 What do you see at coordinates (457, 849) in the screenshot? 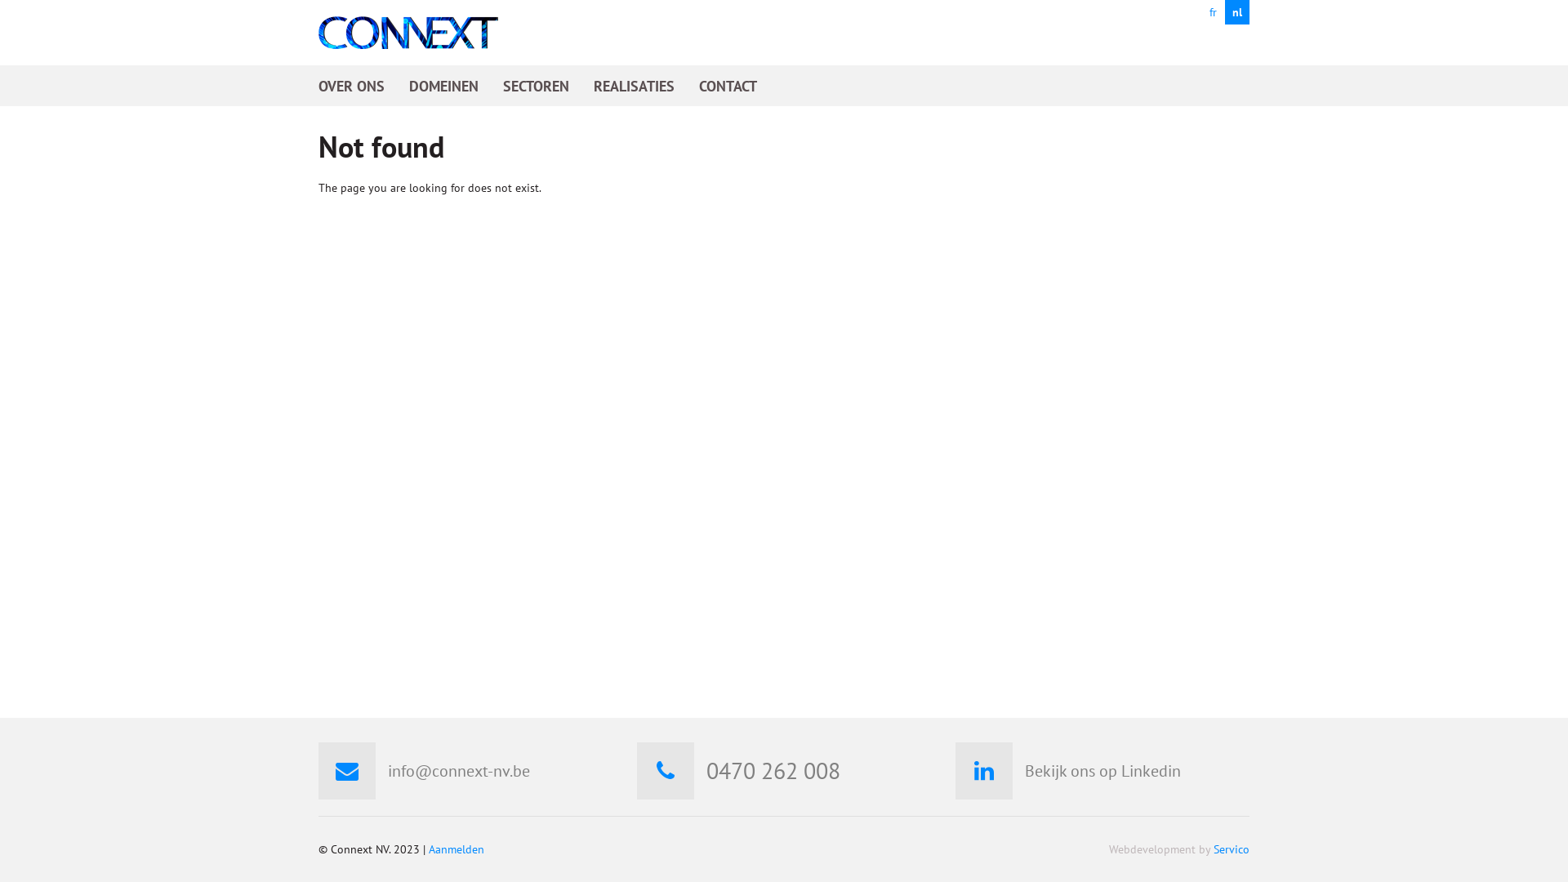
I see `Aanmelden` at bounding box center [457, 849].